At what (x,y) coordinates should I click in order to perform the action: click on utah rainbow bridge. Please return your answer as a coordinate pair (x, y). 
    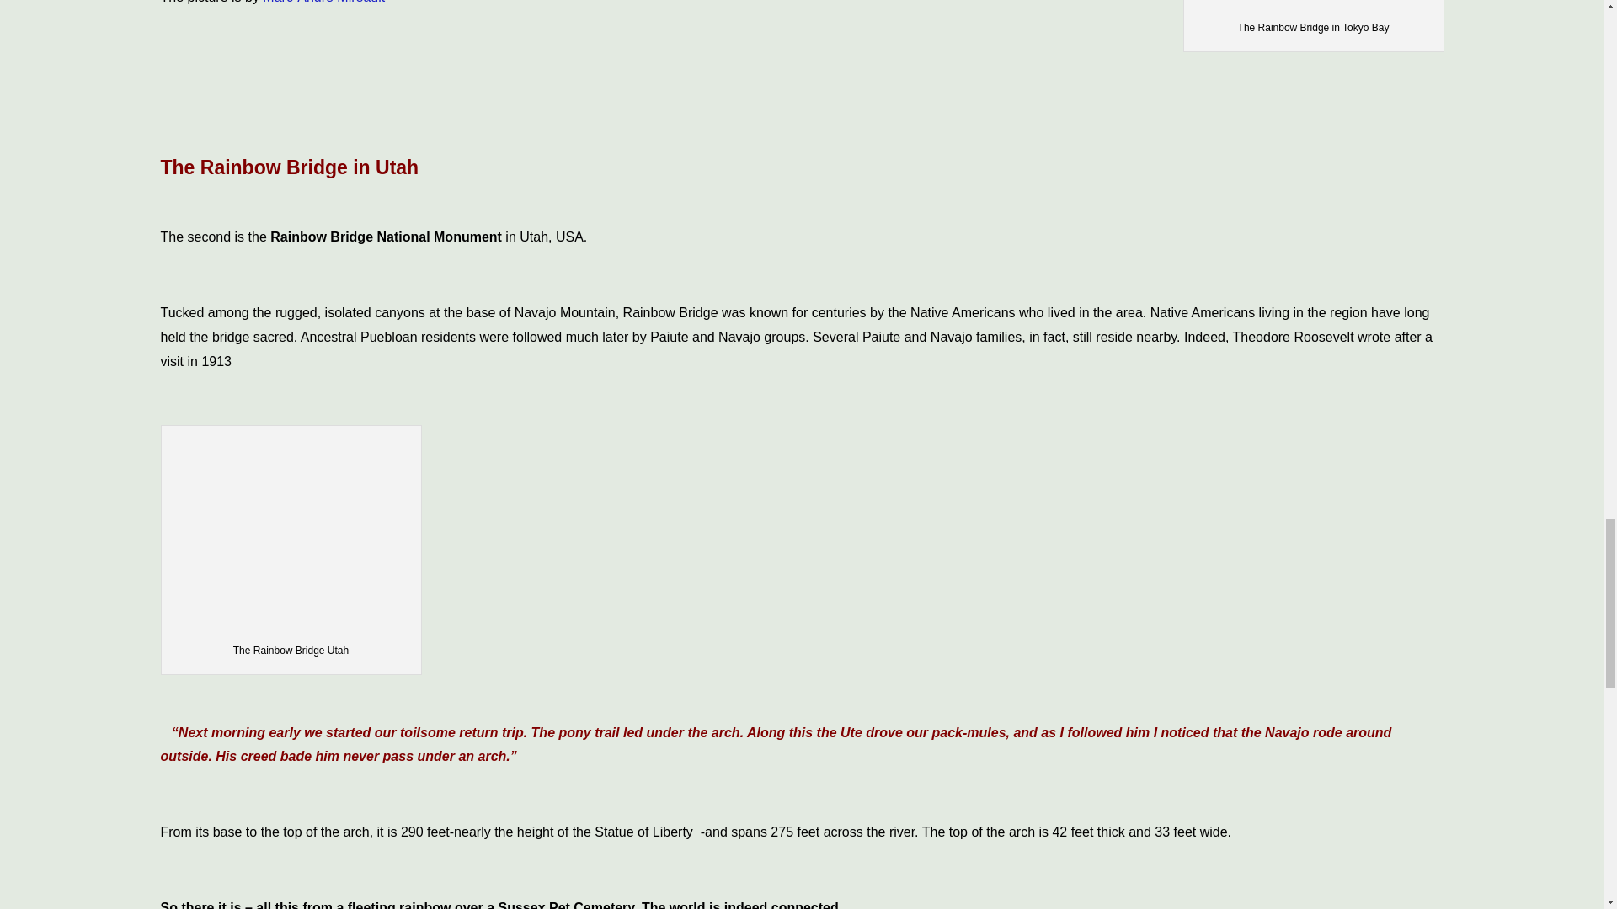
    Looking at the image, I should click on (291, 525).